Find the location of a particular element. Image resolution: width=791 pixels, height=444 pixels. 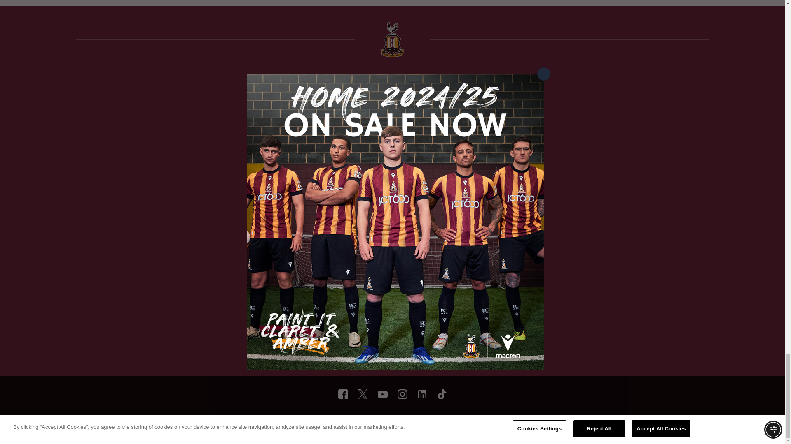

Privacy Policy is located at coordinates (352, 422).